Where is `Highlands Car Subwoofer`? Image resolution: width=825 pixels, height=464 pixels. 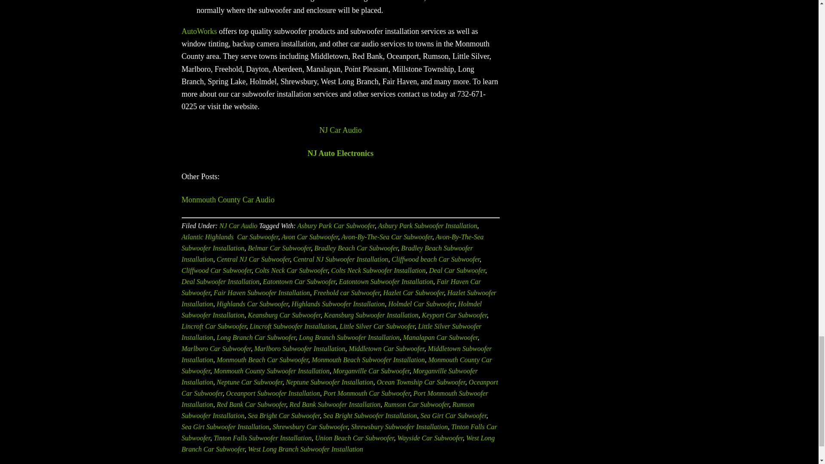 Highlands Car Subwoofer is located at coordinates (252, 304).